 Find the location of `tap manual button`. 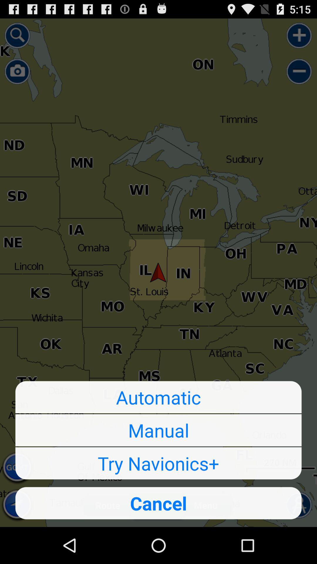

tap manual button is located at coordinates (158, 430).